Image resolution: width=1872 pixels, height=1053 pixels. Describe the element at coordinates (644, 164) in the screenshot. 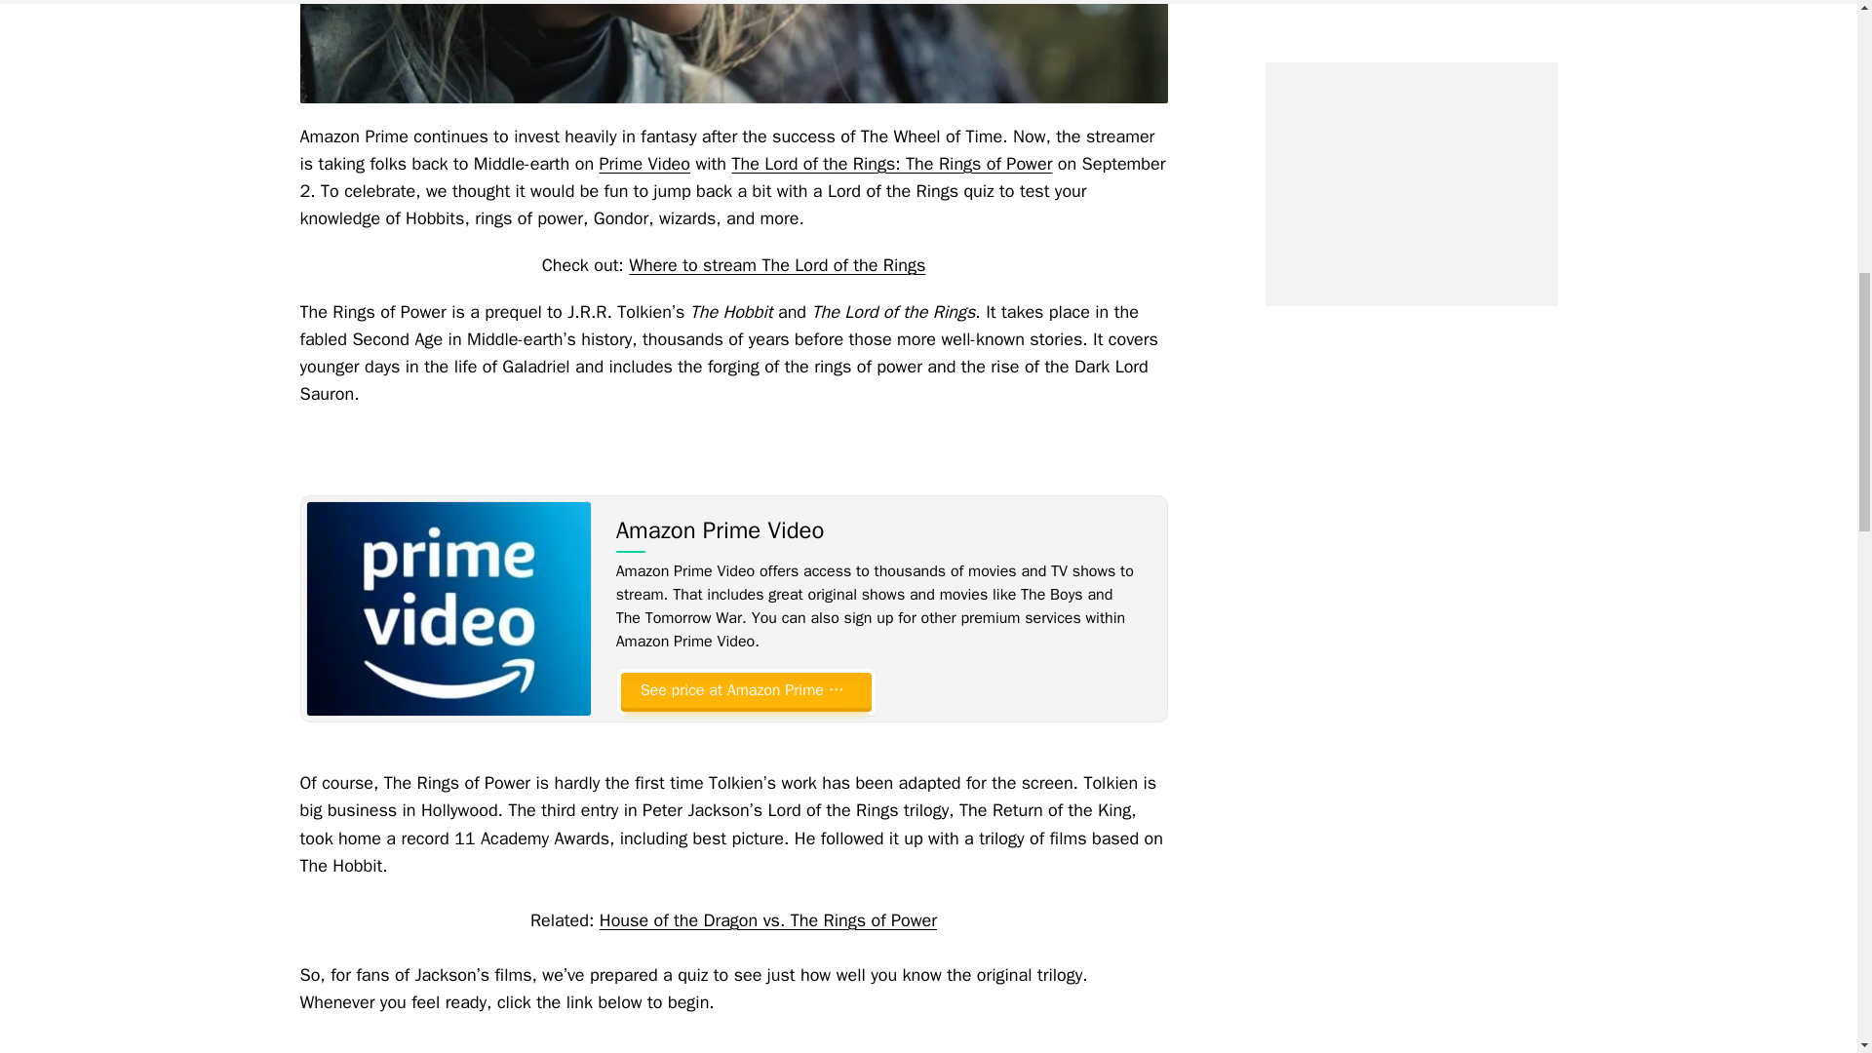

I see `Prime Video` at that location.